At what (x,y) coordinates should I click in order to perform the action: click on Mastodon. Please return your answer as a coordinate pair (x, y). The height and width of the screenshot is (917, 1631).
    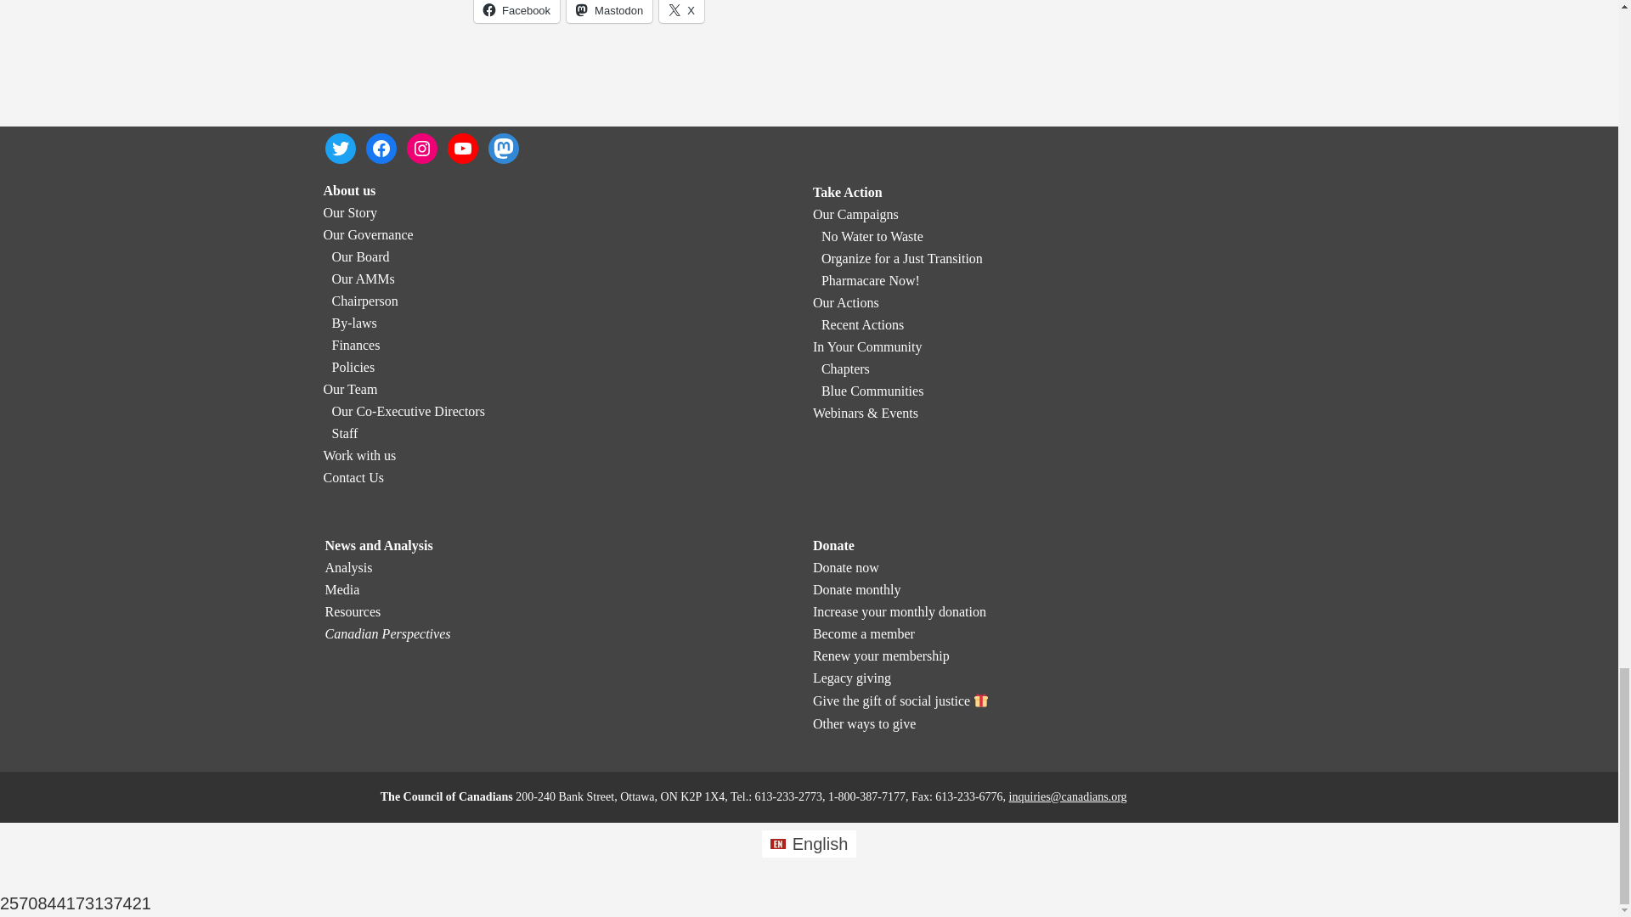
    Looking at the image, I should click on (609, 12).